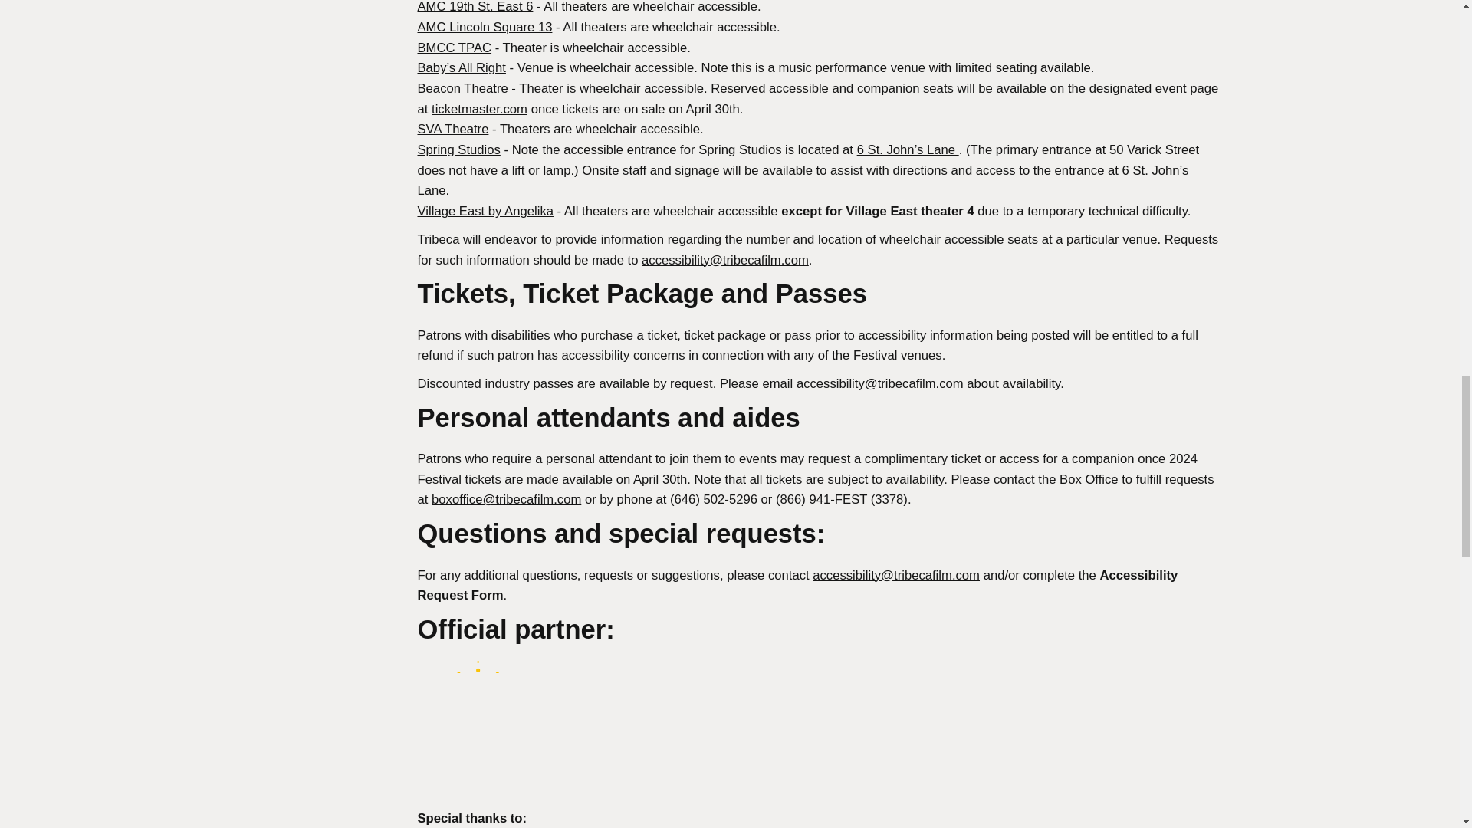 This screenshot has width=1472, height=828. Describe the element at coordinates (454, 48) in the screenshot. I see `BMCC TPAC` at that location.